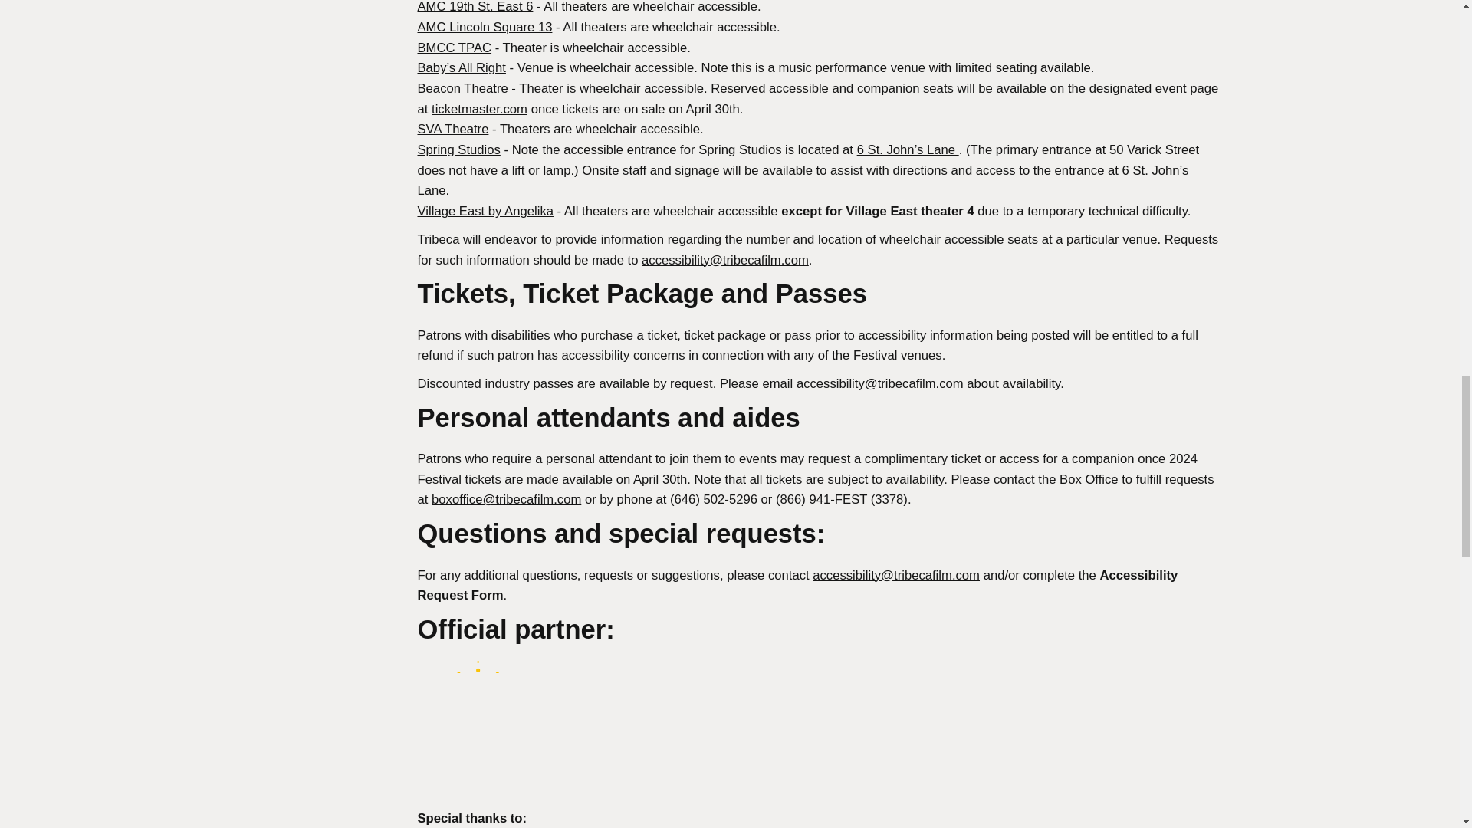 This screenshot has width=1472, height=828. Describe the element at coordinates (454, 48) in the screenshot. I see `BMCC TPAC` at that location.